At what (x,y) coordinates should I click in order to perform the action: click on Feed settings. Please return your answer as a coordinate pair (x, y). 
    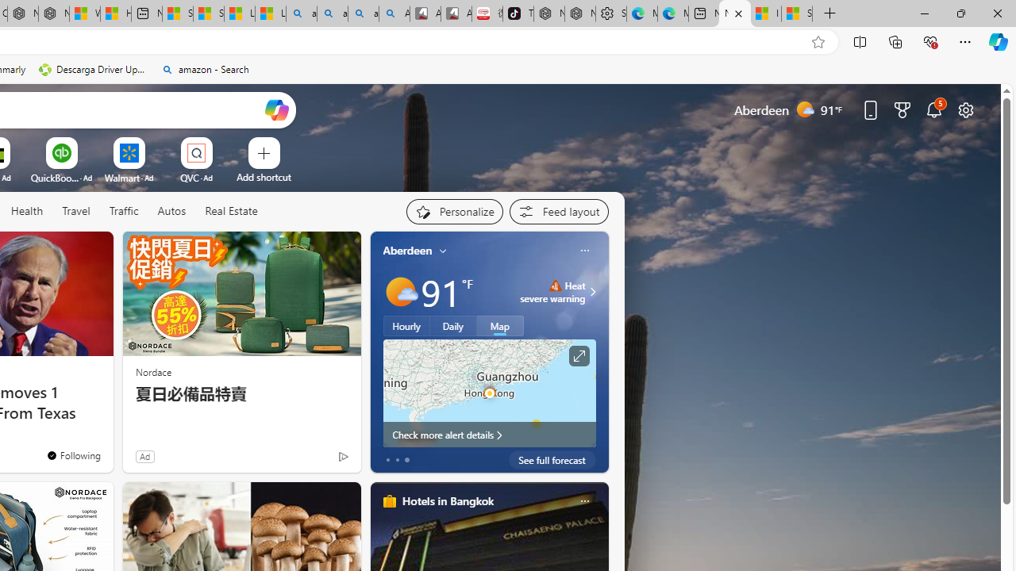
    Looking at the image, I should click on (559, 211).